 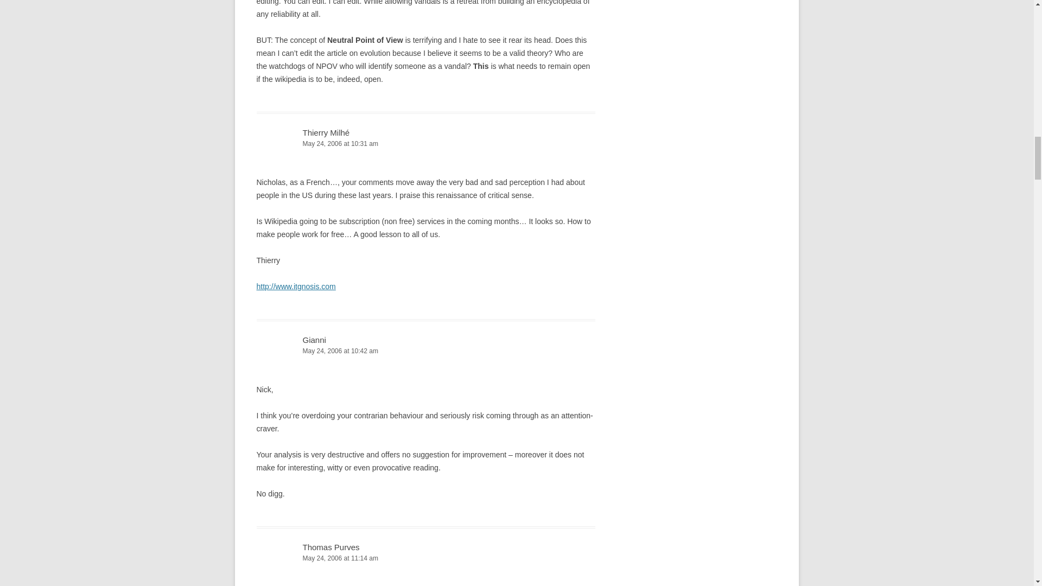 What do you see at coordinates (331, 547) in the screenshot?
I see `Thomas Purves` at bounding box center [331, 547].